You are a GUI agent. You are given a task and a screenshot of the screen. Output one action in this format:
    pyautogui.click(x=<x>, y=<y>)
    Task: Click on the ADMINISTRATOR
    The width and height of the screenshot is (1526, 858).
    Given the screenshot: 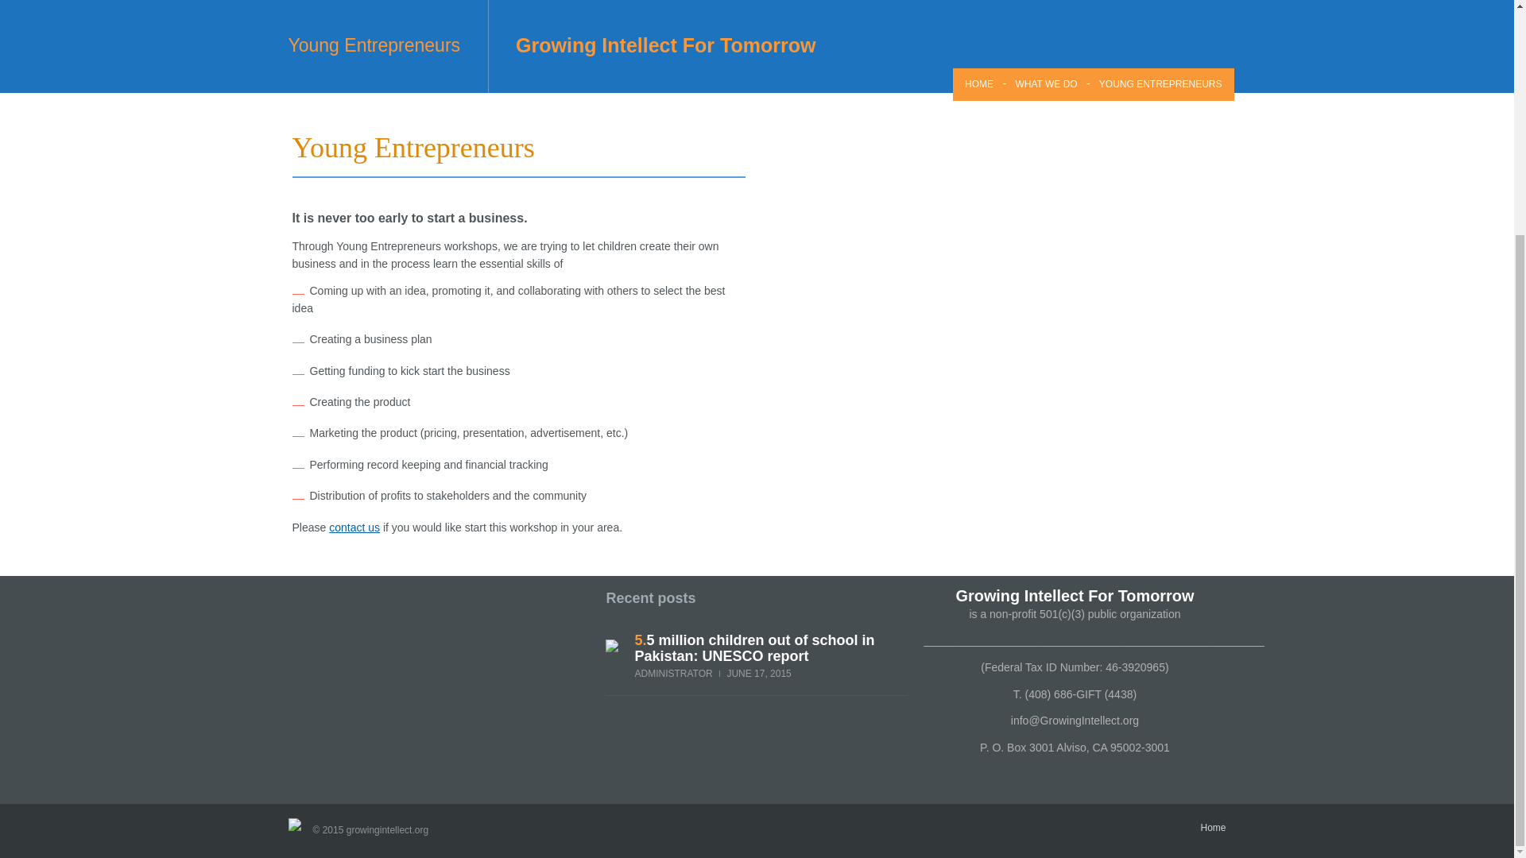 What is the action you would take?
    pyautogui.click(x=673, y=674)
    